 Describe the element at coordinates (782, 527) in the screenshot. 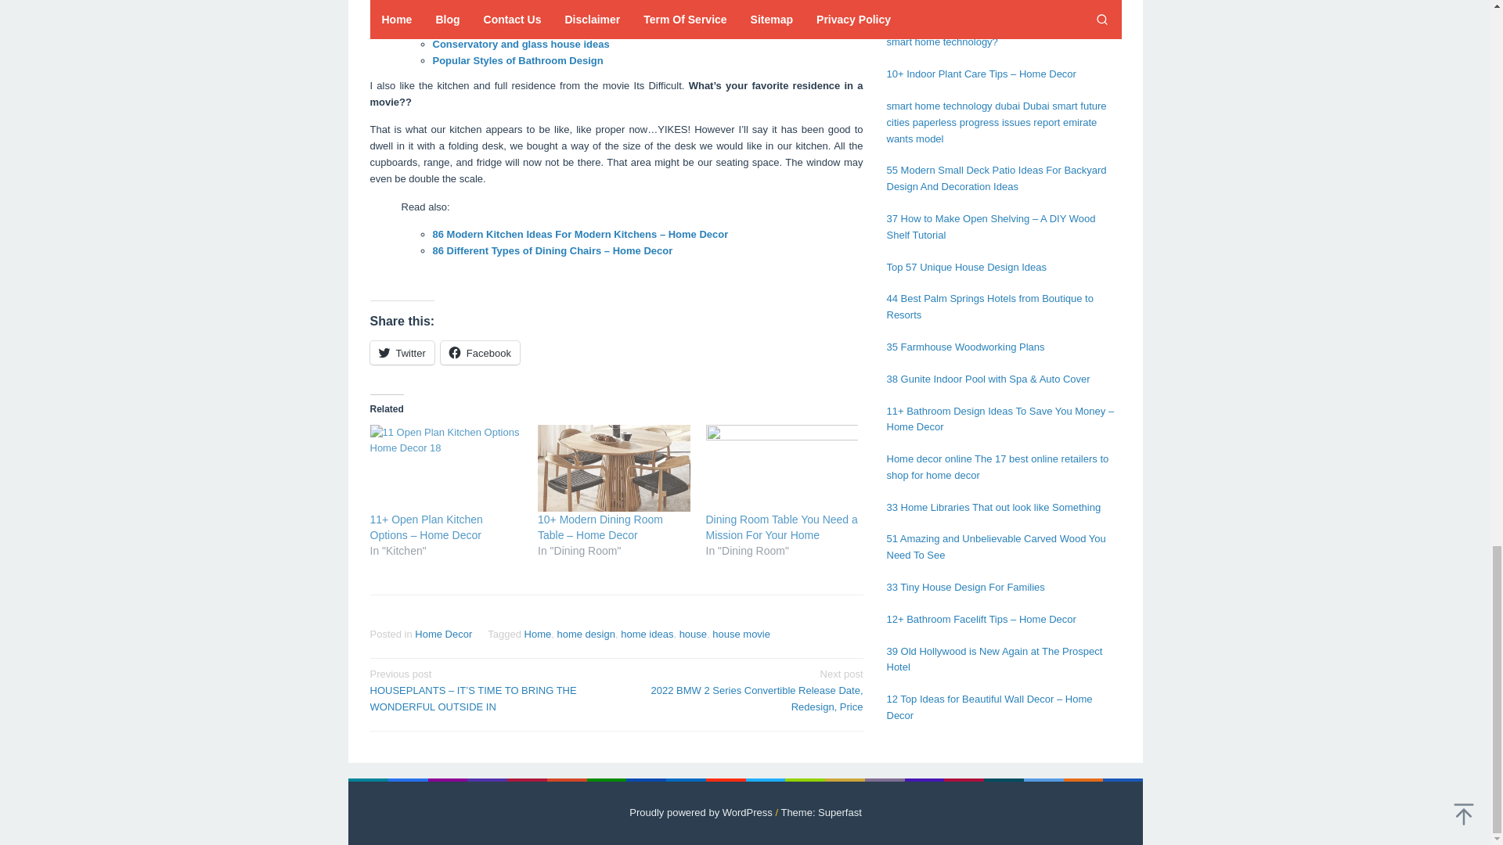

I see `Dining Room Table You Need a Mission For Your Home` at that location.